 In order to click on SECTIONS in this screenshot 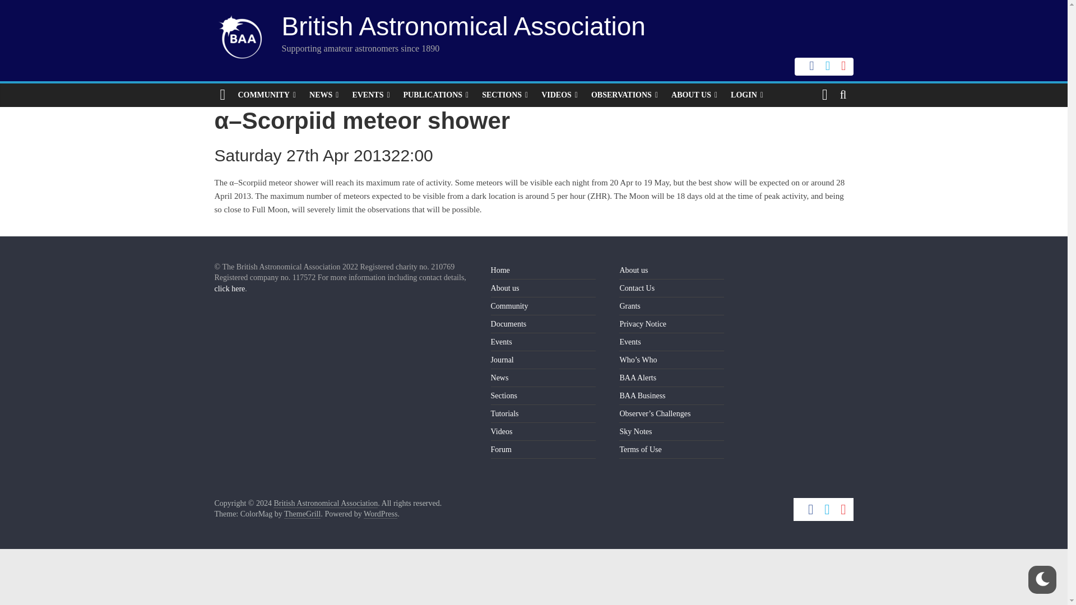, I will do `click(505, 95)`.